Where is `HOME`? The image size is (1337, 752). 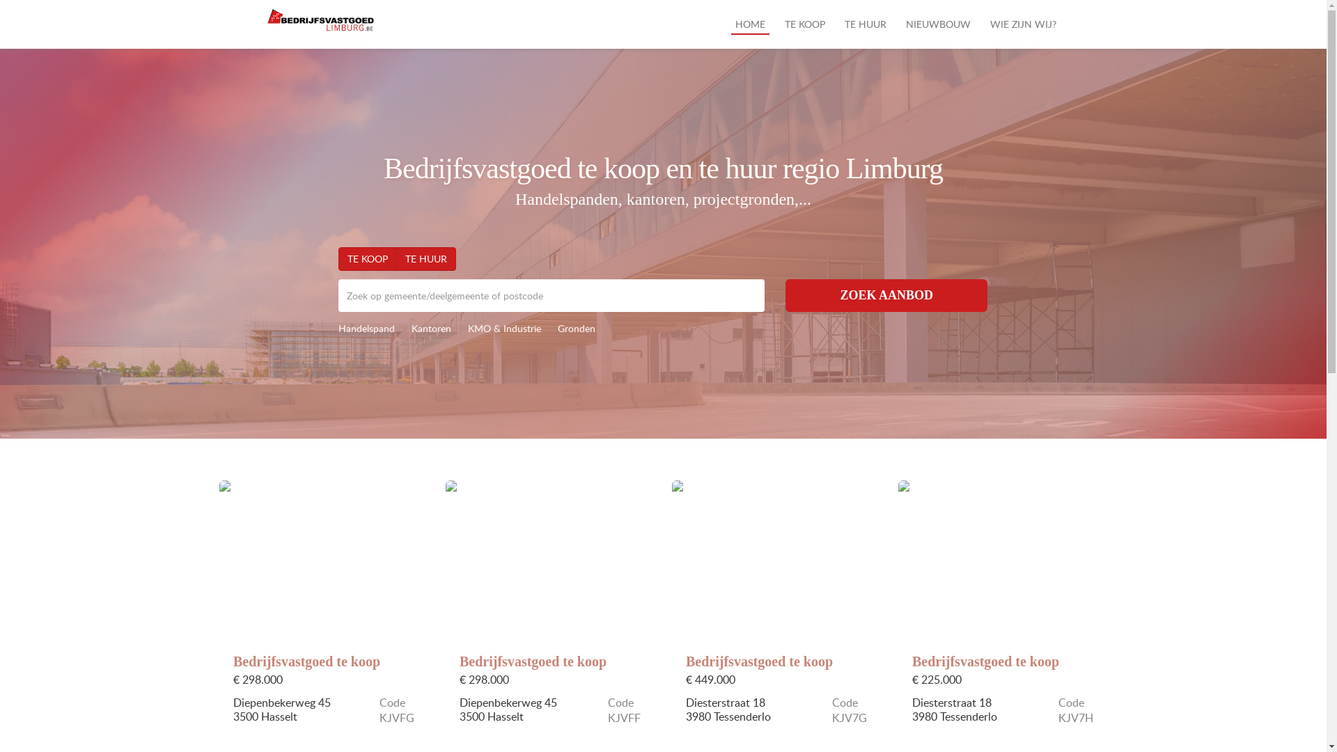 HOME is located at coordinates (751, 24).